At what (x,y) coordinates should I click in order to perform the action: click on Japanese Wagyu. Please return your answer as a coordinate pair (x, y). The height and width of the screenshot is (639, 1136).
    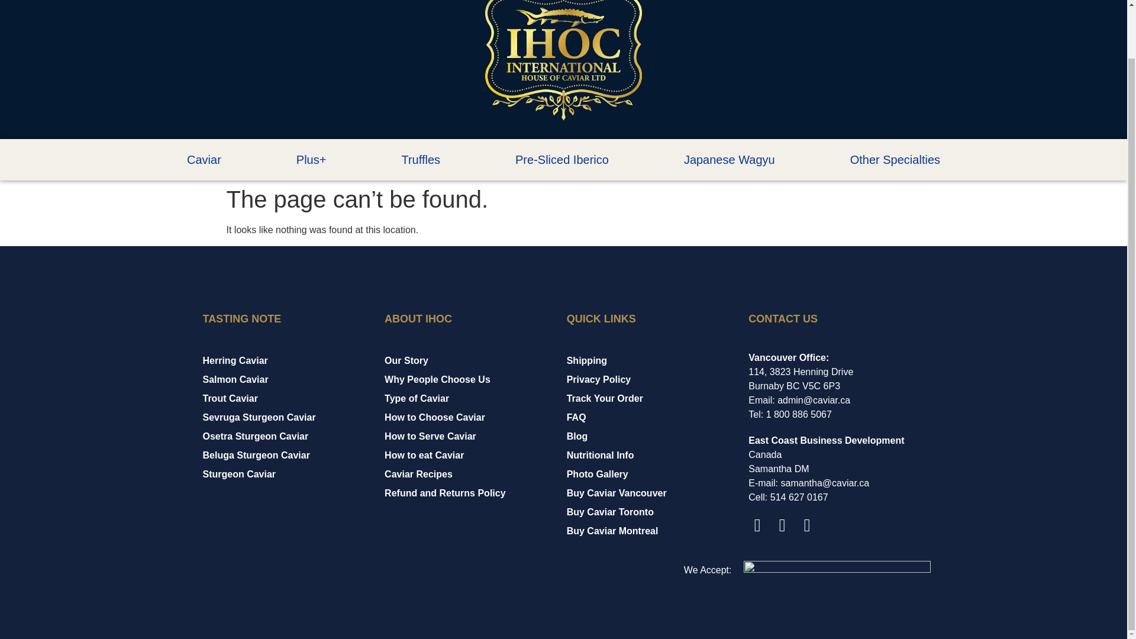
    Looking at the image, I should click on (729, 160).